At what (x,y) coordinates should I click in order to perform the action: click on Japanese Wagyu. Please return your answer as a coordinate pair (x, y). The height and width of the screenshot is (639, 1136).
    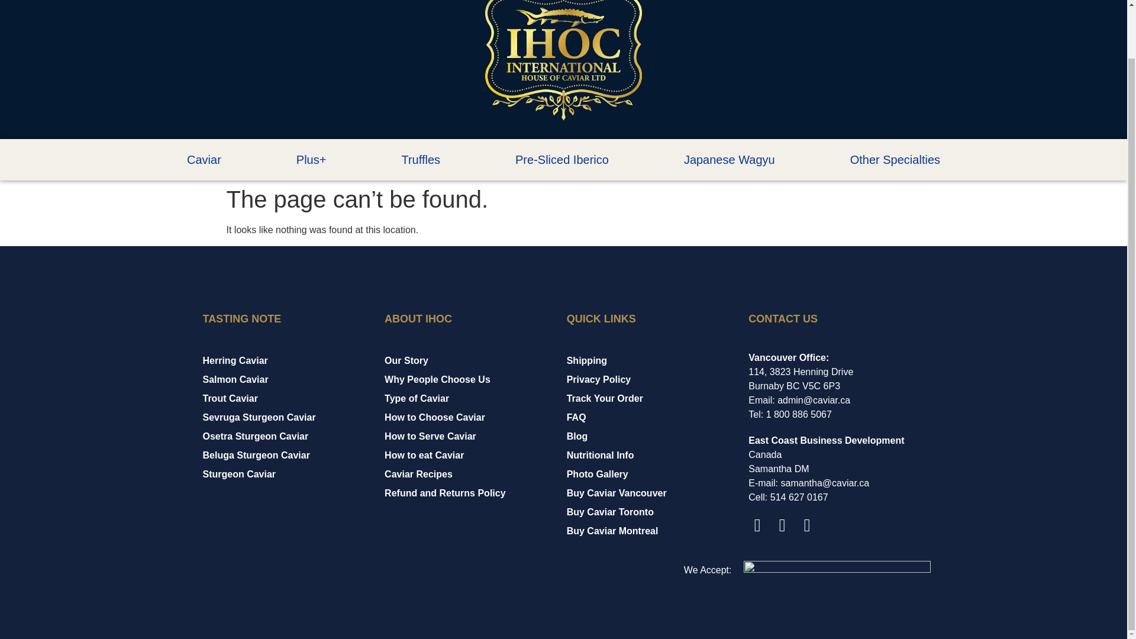
    Looking at the image, I should click on (729, 160).